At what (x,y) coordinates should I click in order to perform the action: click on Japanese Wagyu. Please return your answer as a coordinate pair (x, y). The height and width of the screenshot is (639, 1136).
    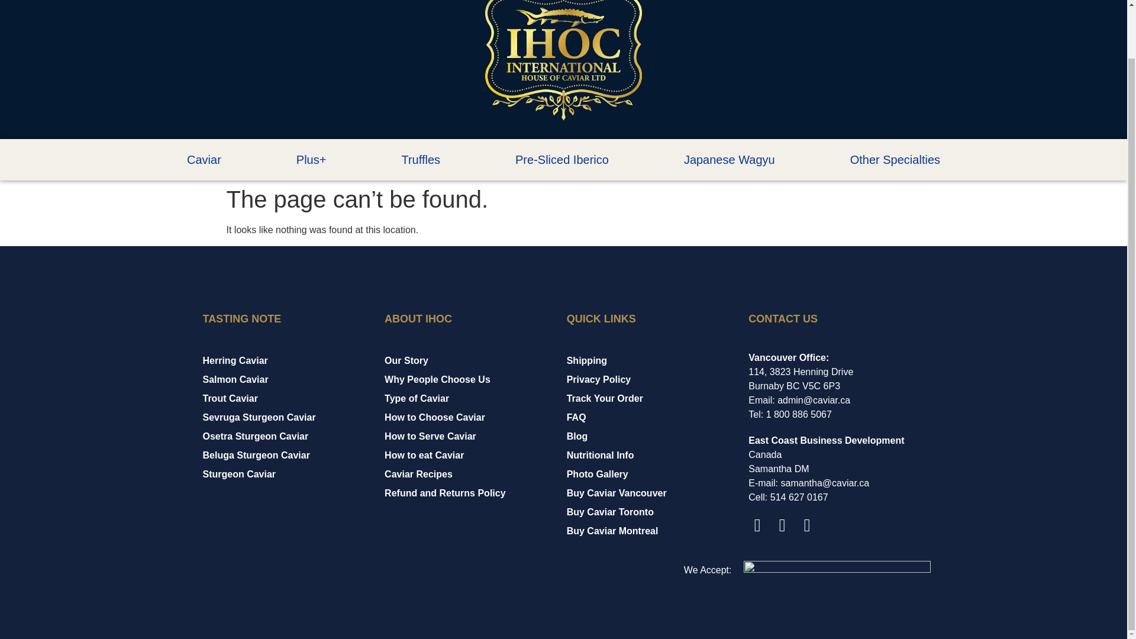
    Looking at the image, I should click on (729, 160).